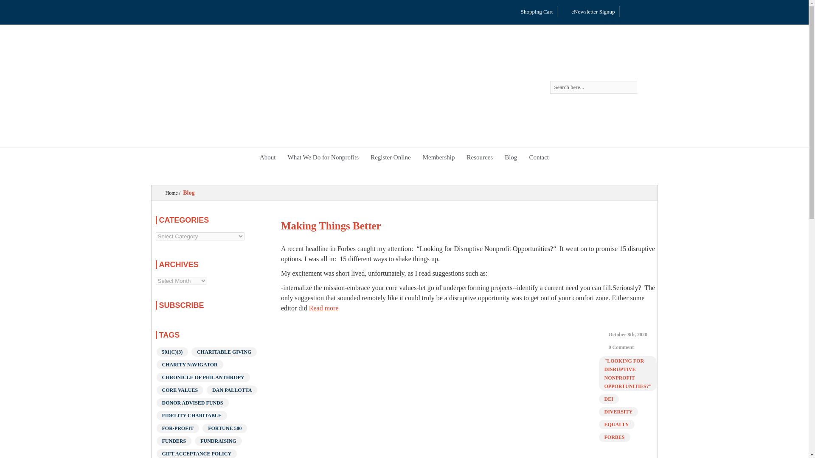 The width and height of the screenshot is (815, 458). I want to click on Search here..., so click(593, 87).